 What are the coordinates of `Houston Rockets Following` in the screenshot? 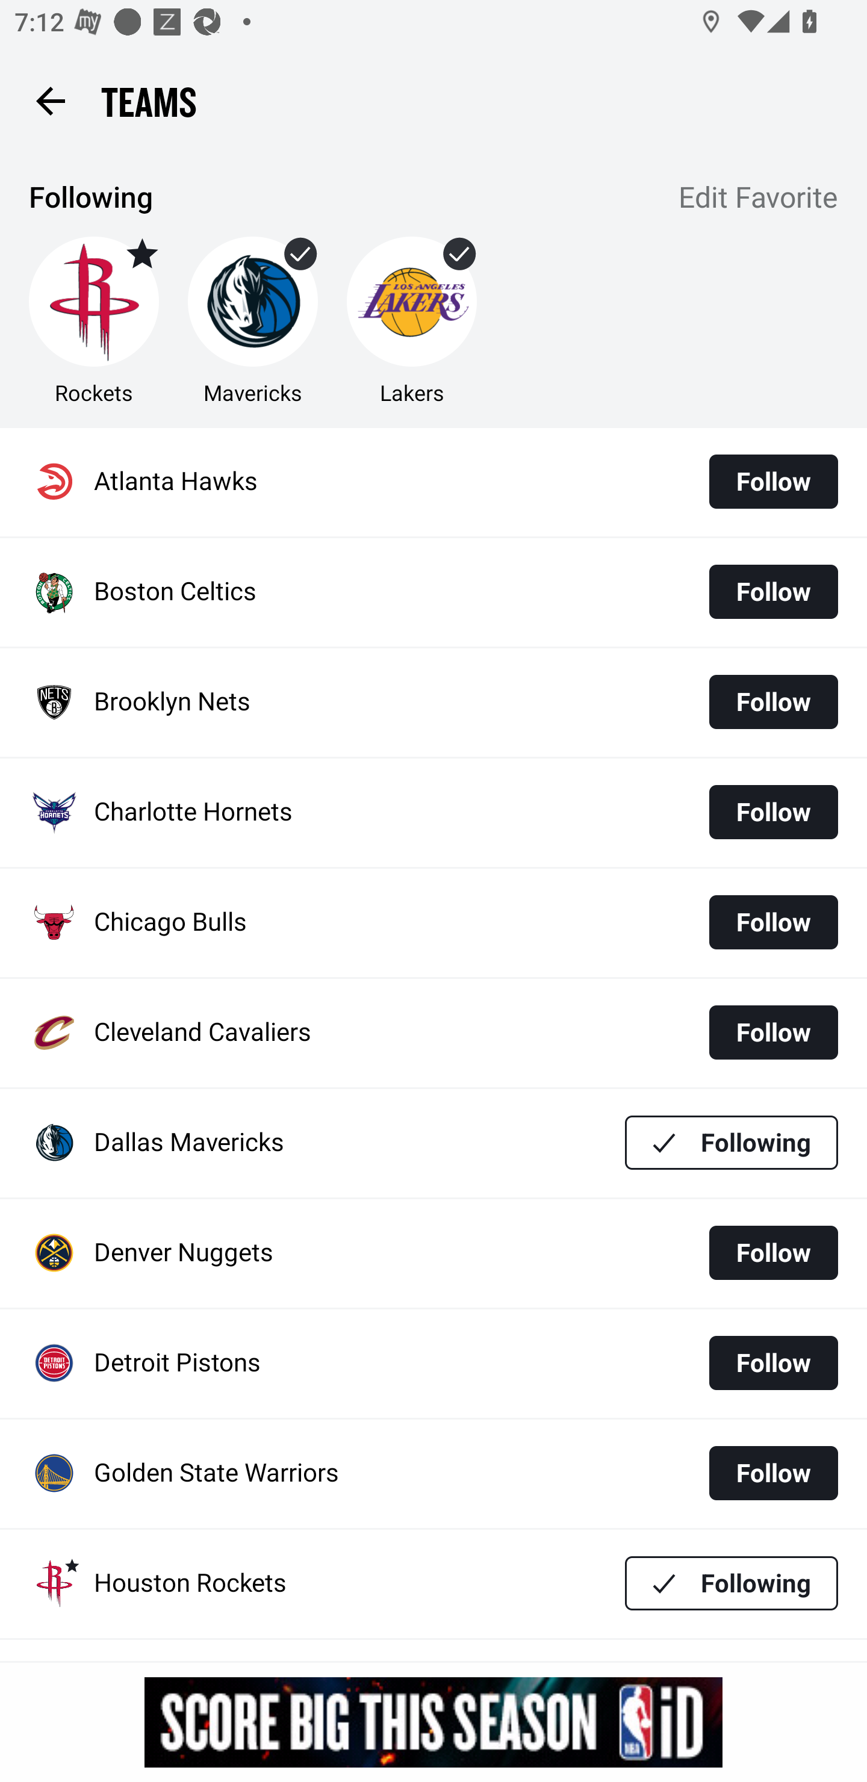 It's located at (433, 1583).